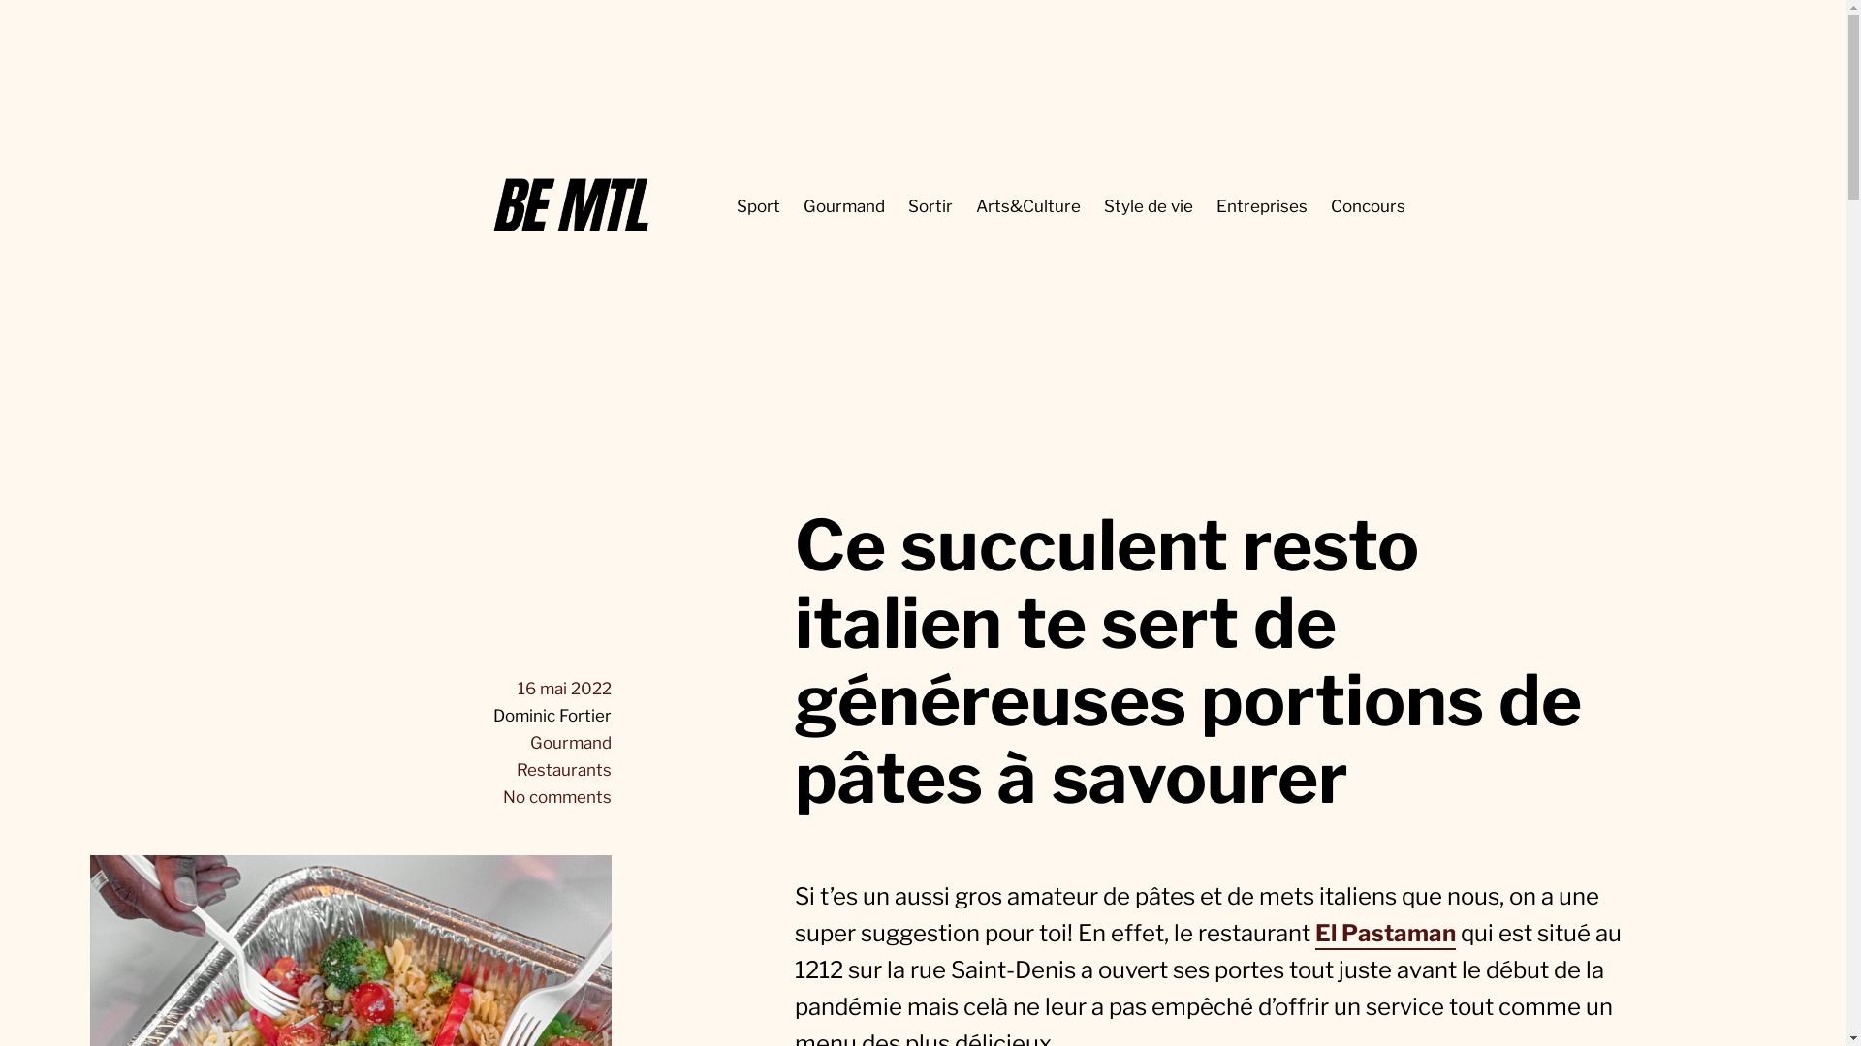  What do you see at coordinates (758, 206) in the screenshot?
I see `Sport` at bounding box center [758, 206].